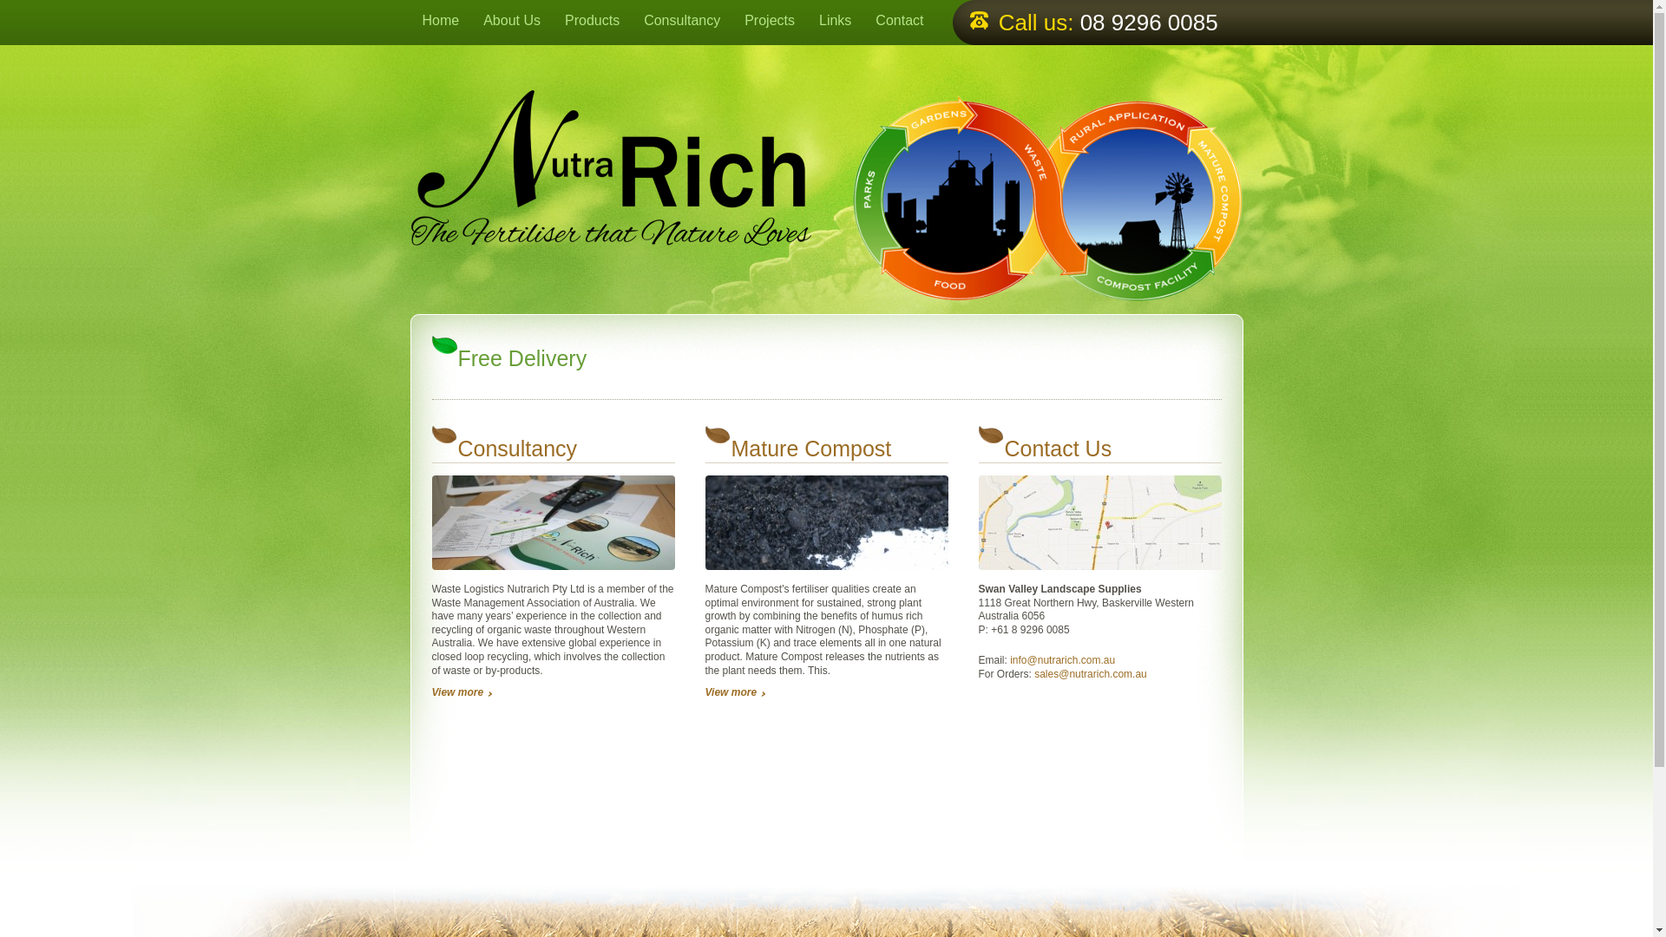  Describe the element at coordinates (592, 23) in the screenshot. I see `Products` at that location.